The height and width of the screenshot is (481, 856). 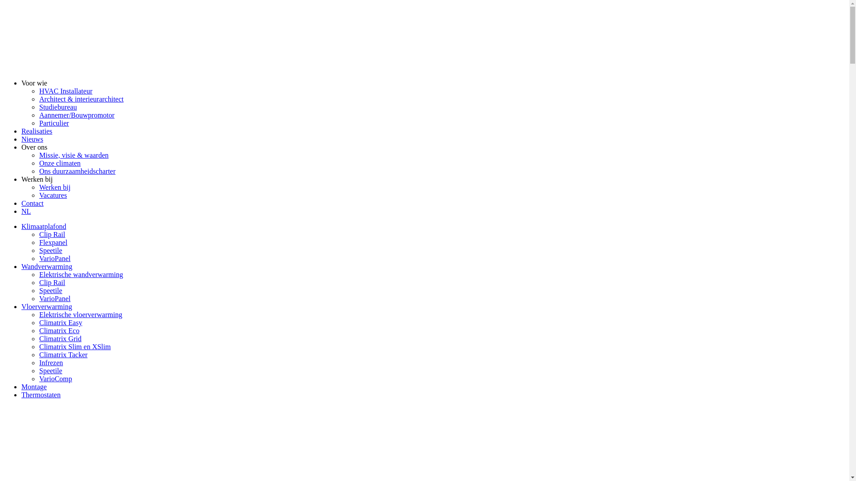 I want to click on Elektrische wandverwarming, so click(x=81, y=274).